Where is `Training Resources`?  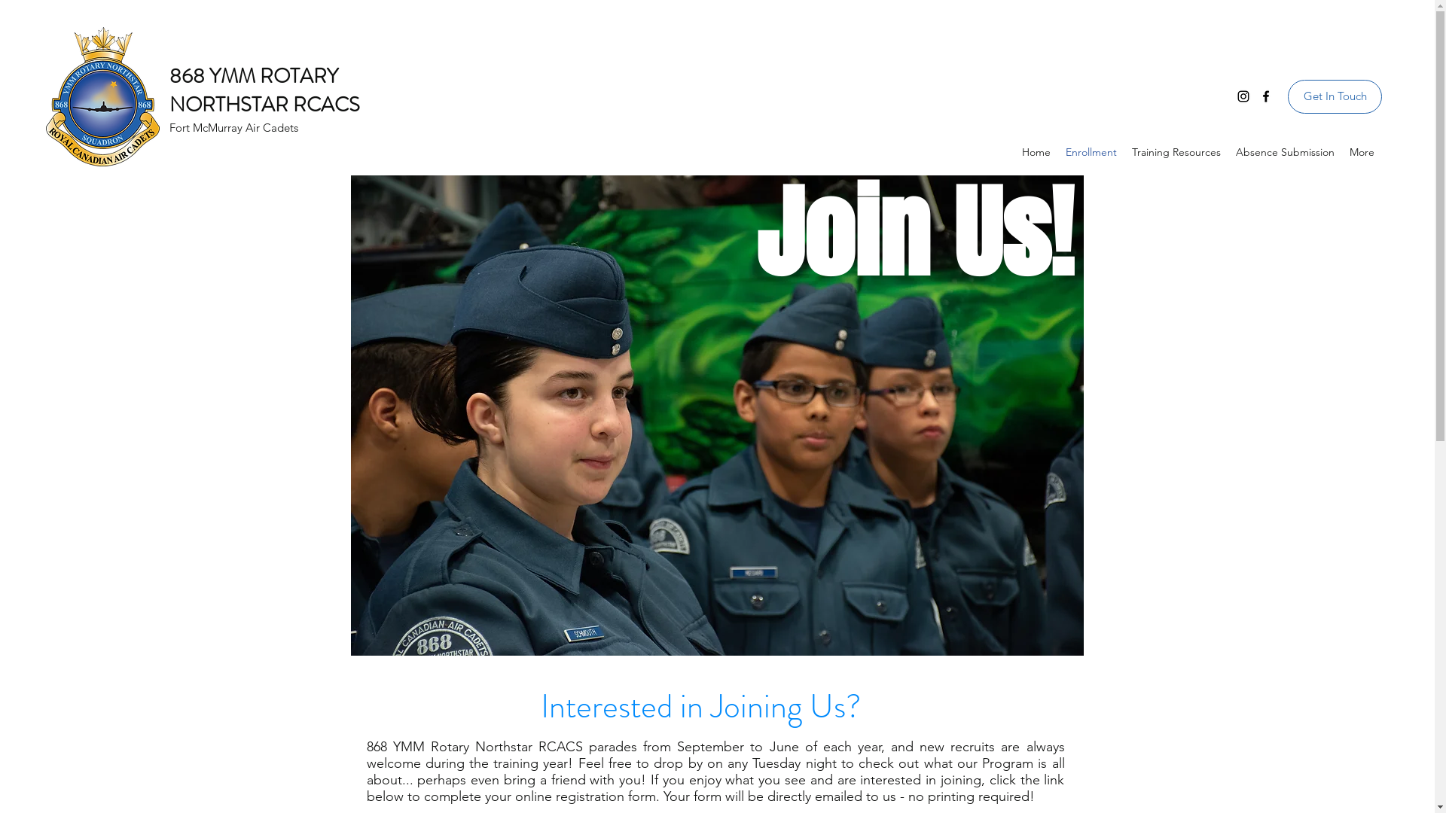 Training Resources is located at coordinates (1176, 152).